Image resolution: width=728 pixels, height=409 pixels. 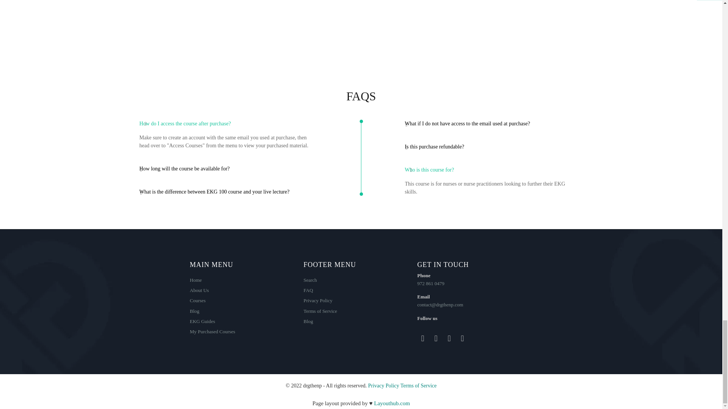 I want to click on DrGtheNP on Facebook, so click(x=423, y=339).